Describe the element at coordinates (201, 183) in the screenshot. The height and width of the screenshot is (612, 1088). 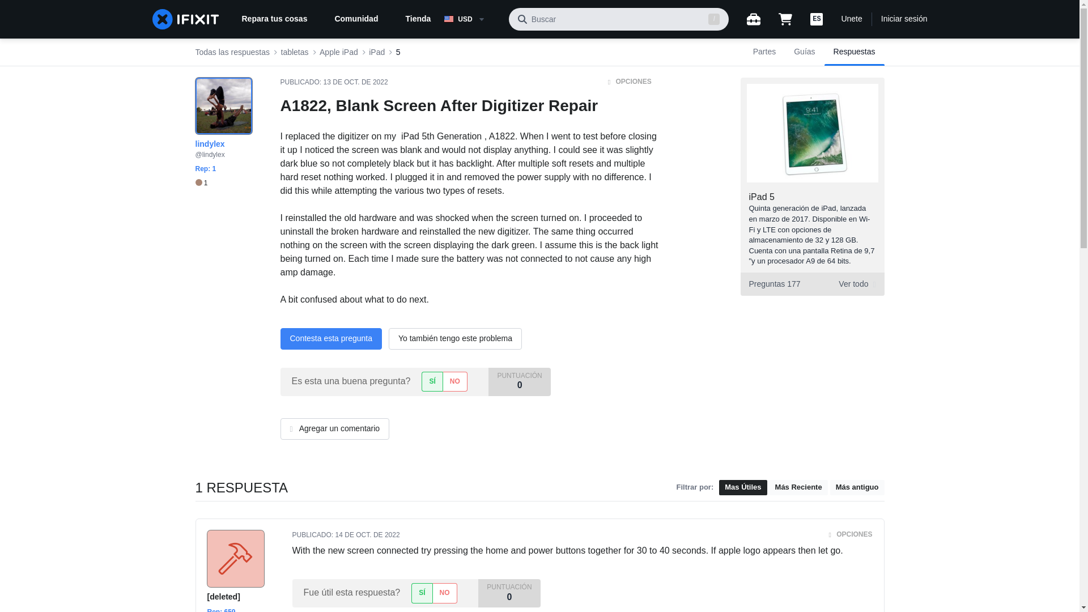
I see `Unete` at that location.